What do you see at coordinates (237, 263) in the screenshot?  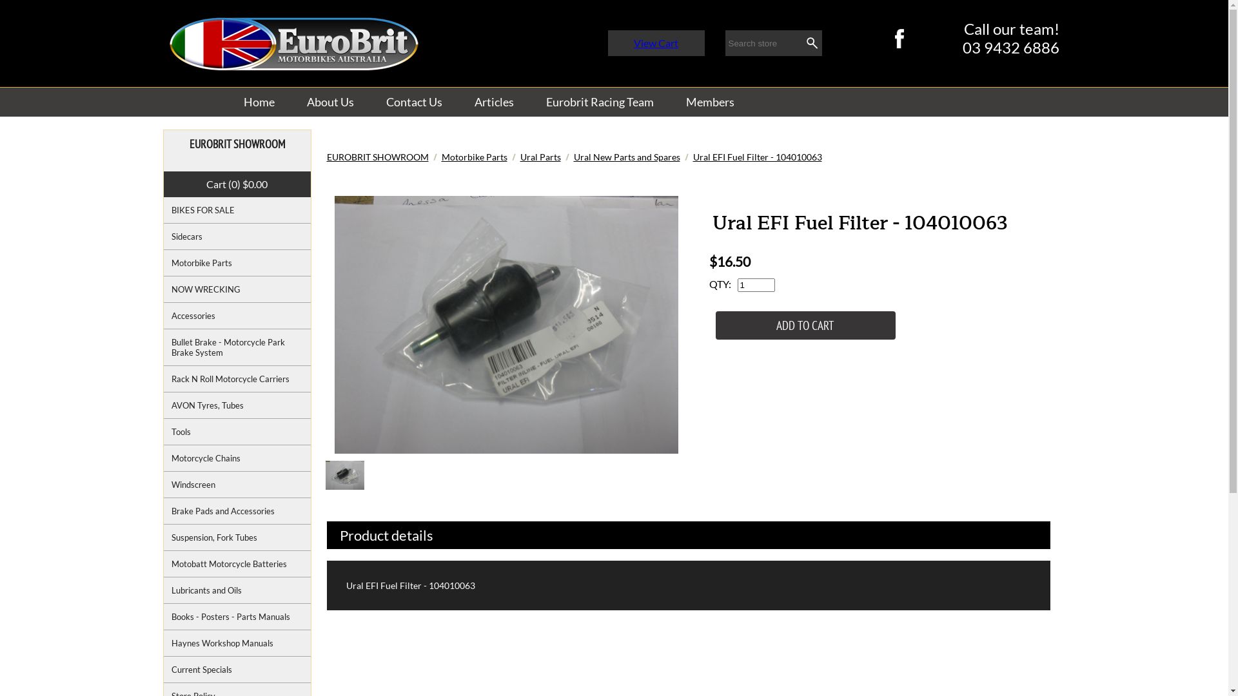 I see `Motorbike Parts` at bounding box center [237, 263].